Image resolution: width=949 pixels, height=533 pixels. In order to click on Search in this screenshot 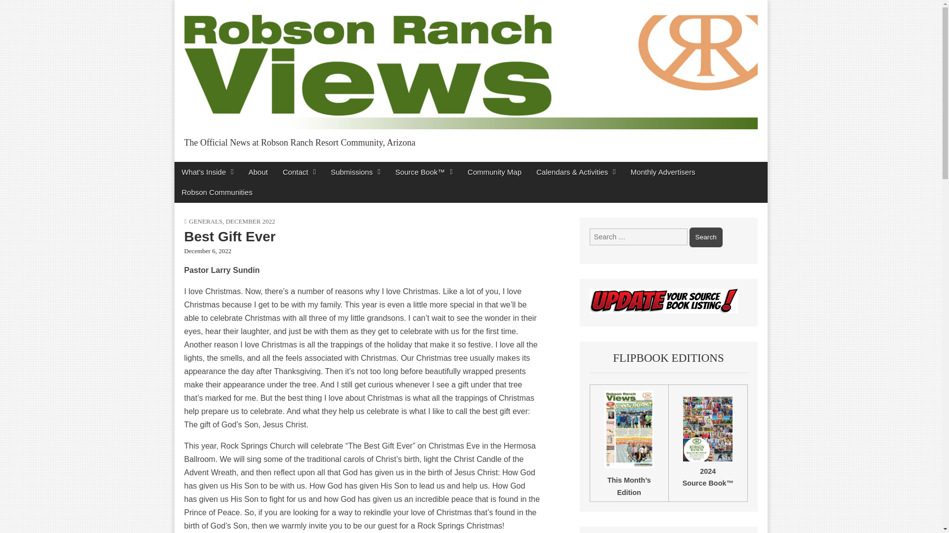, I will do `click(706, 237)`.